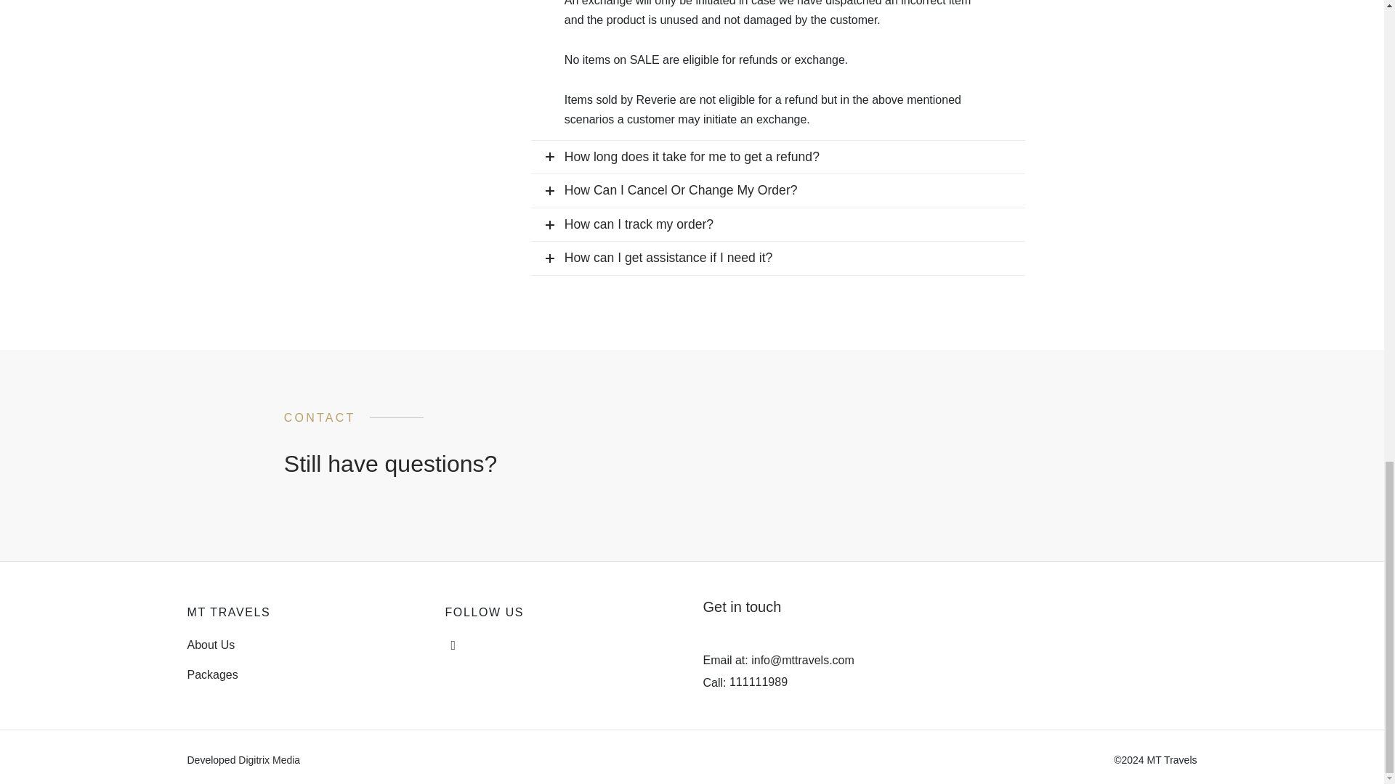  What do you see at coordinates (211, 645) in the screenshot?
I see `About Us` at bounding box center [211, 645].